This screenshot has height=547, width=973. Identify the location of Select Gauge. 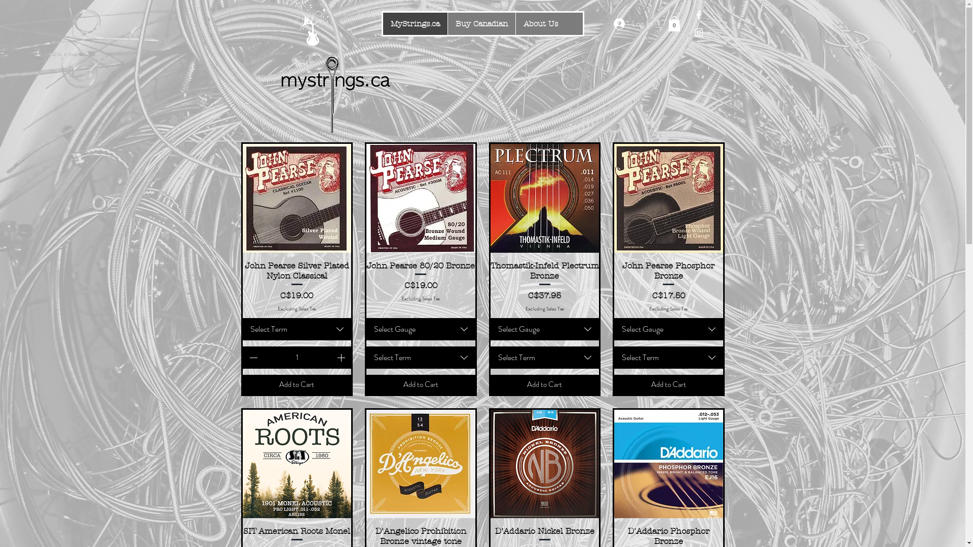
(421, 329).